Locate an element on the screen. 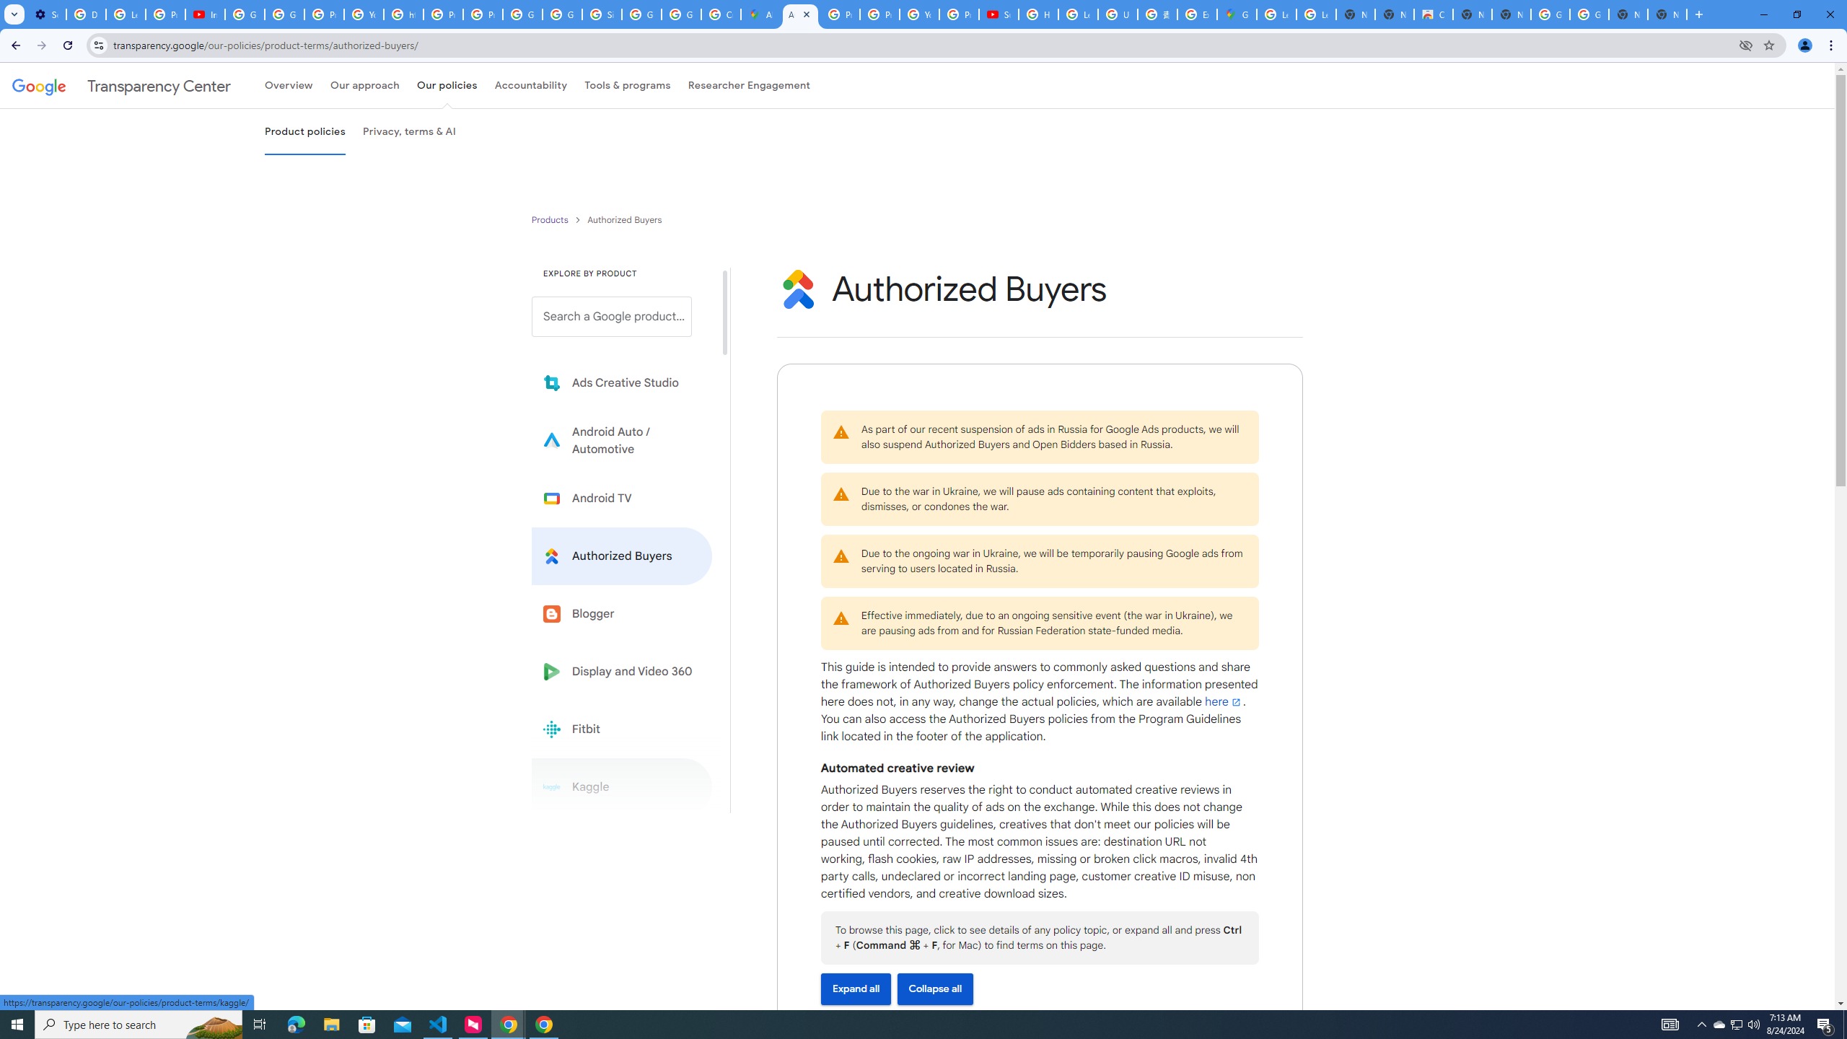 Image resolution: width=1847 pixels, height=1039 pixels. Product policies is located at coordinates (551, 219).